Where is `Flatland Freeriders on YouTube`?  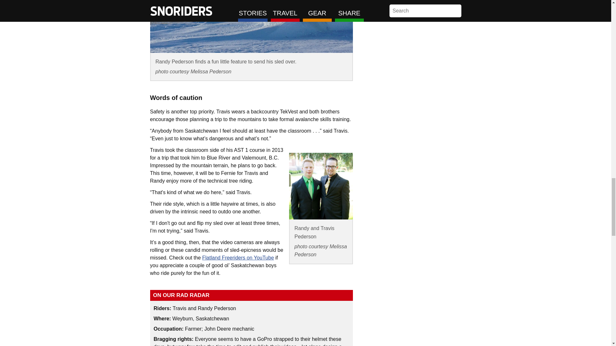 Flatland Freeriders on YouTube is located at coordinates (238, 258).